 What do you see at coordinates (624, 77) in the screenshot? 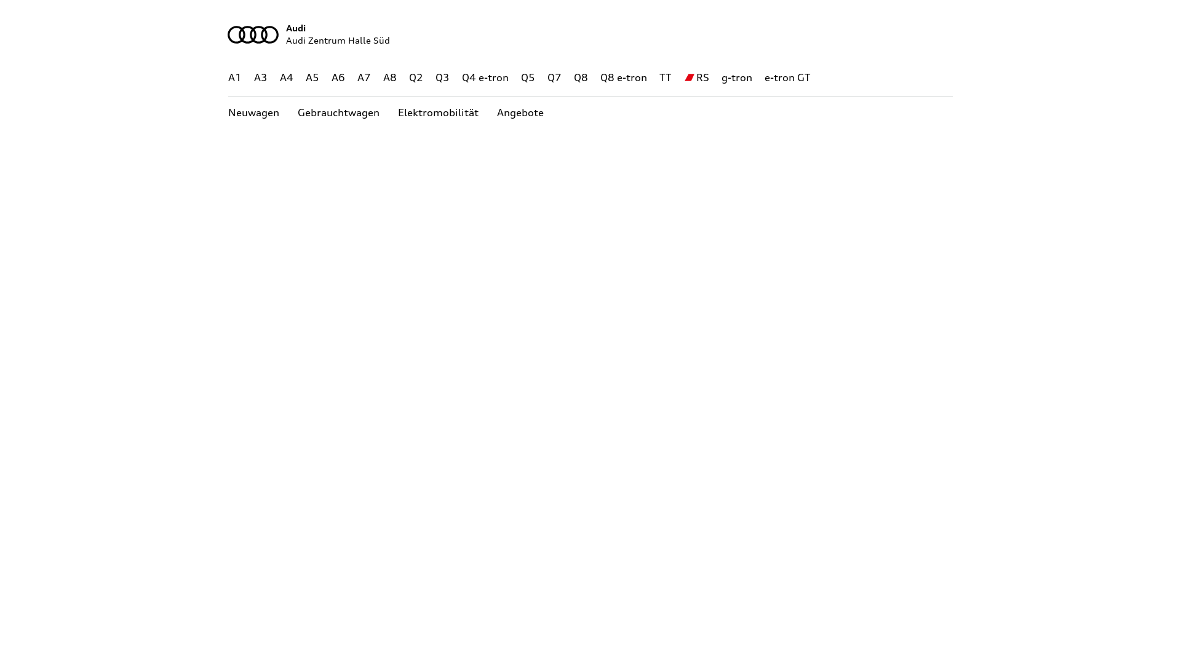
I see `Q8 e-tron` at bounding box center [624, 77].